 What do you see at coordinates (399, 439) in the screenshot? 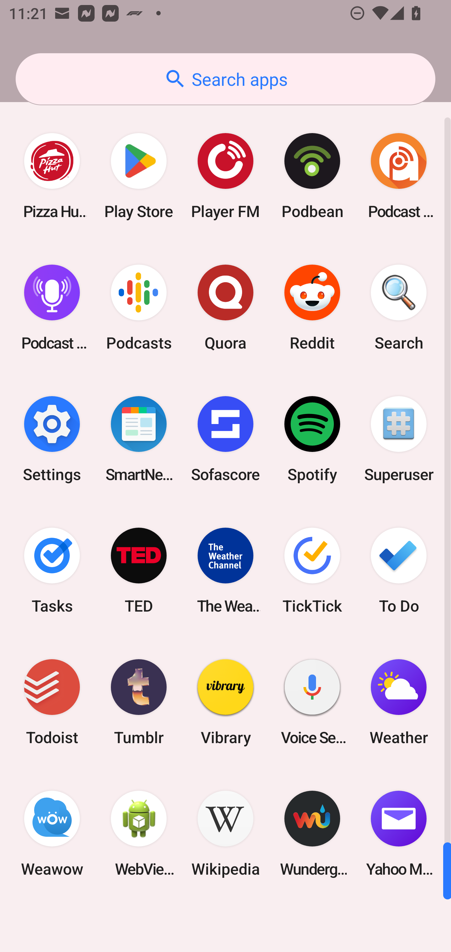
I see `Superuser` at bounding box center [399, 439].